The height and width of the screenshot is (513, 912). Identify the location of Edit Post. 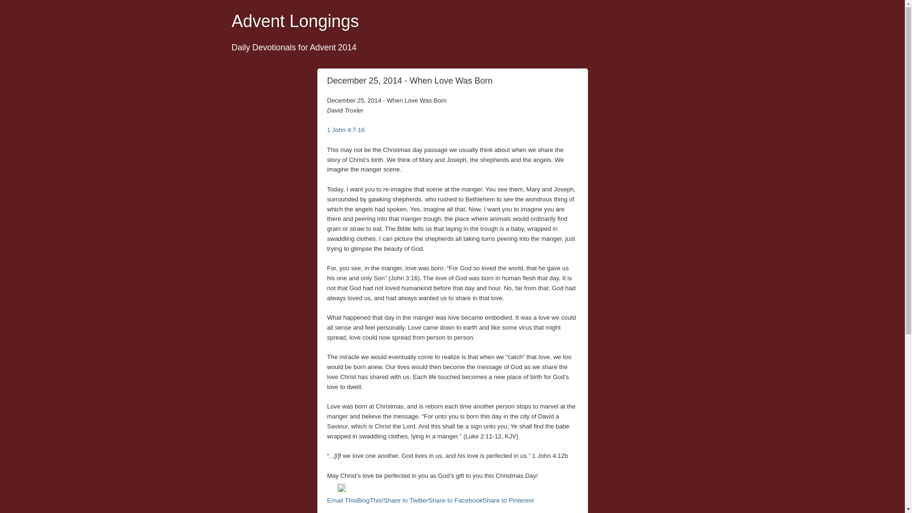
(341, 489).